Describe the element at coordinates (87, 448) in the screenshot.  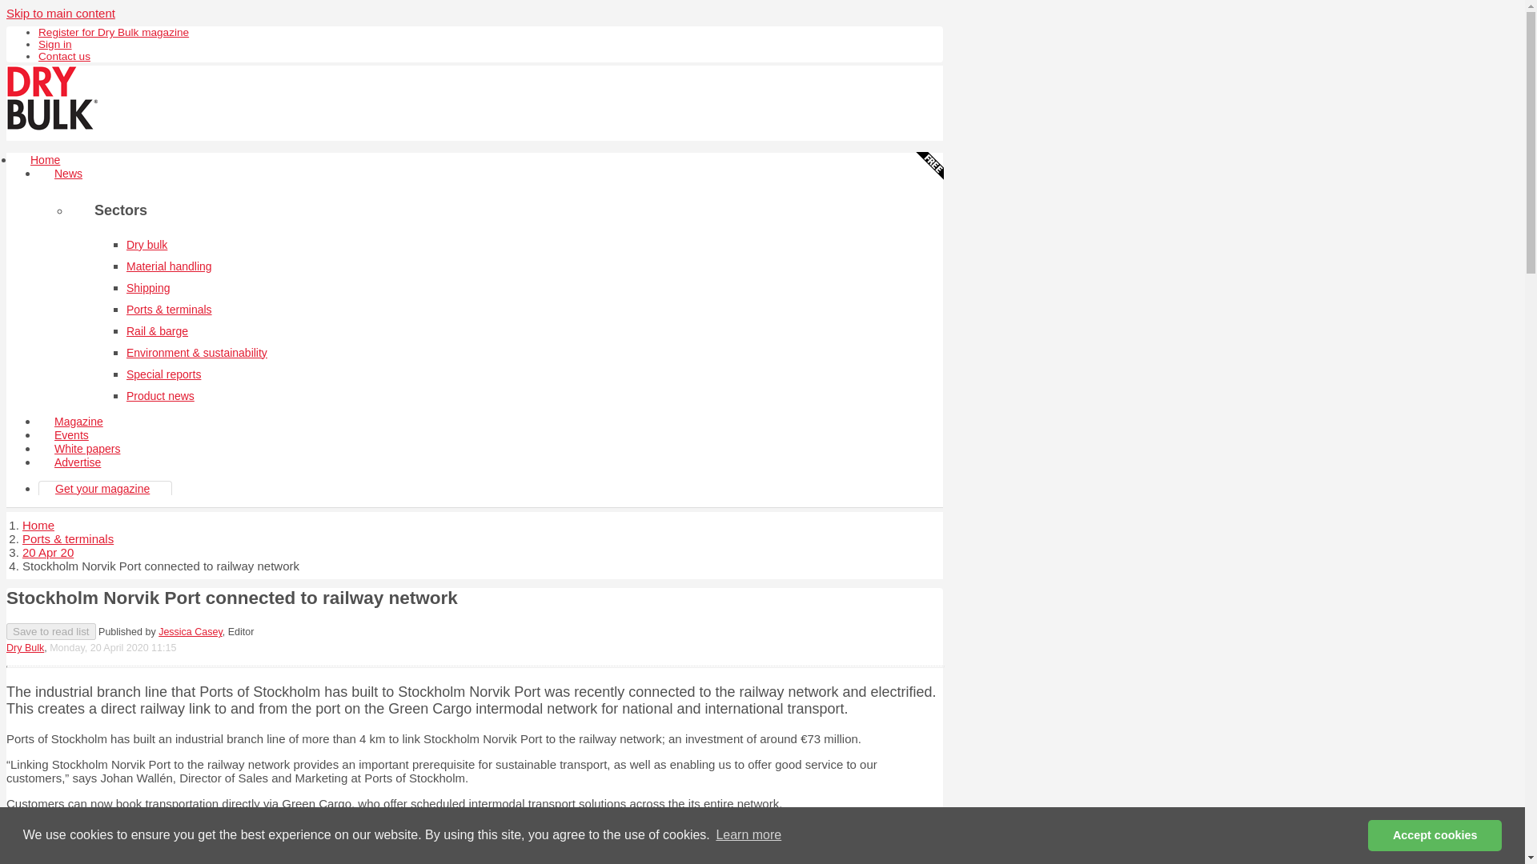
I see `White papers` at that location.